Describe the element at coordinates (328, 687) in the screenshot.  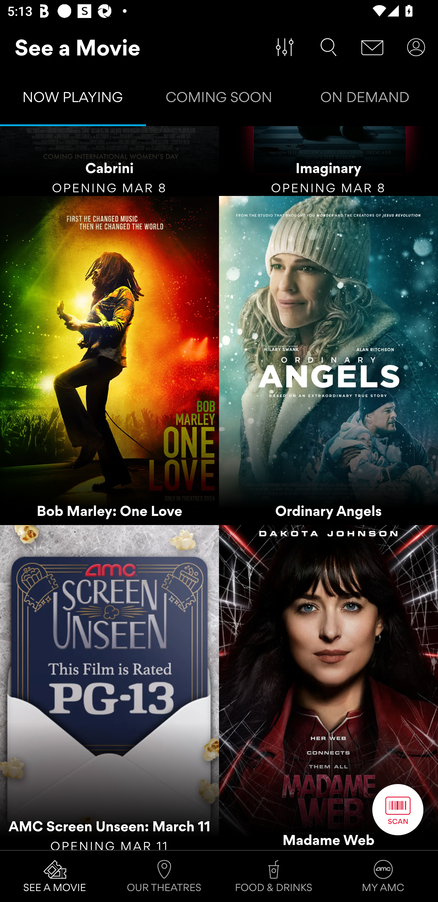
I see `Madame Web` at that location.